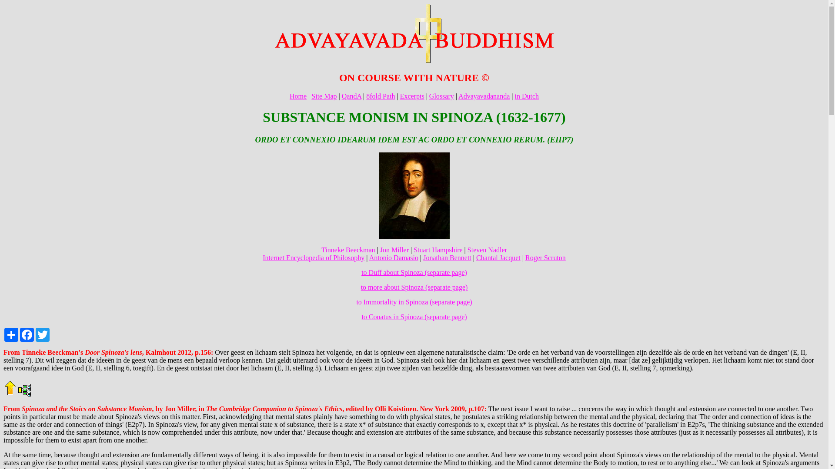 Image resolution: width=835 pixels, height=469 pixels. What do you see at coordinates (381, 96) in the screenshot?
I see `8fold Path` at bounding box center [381, 96].